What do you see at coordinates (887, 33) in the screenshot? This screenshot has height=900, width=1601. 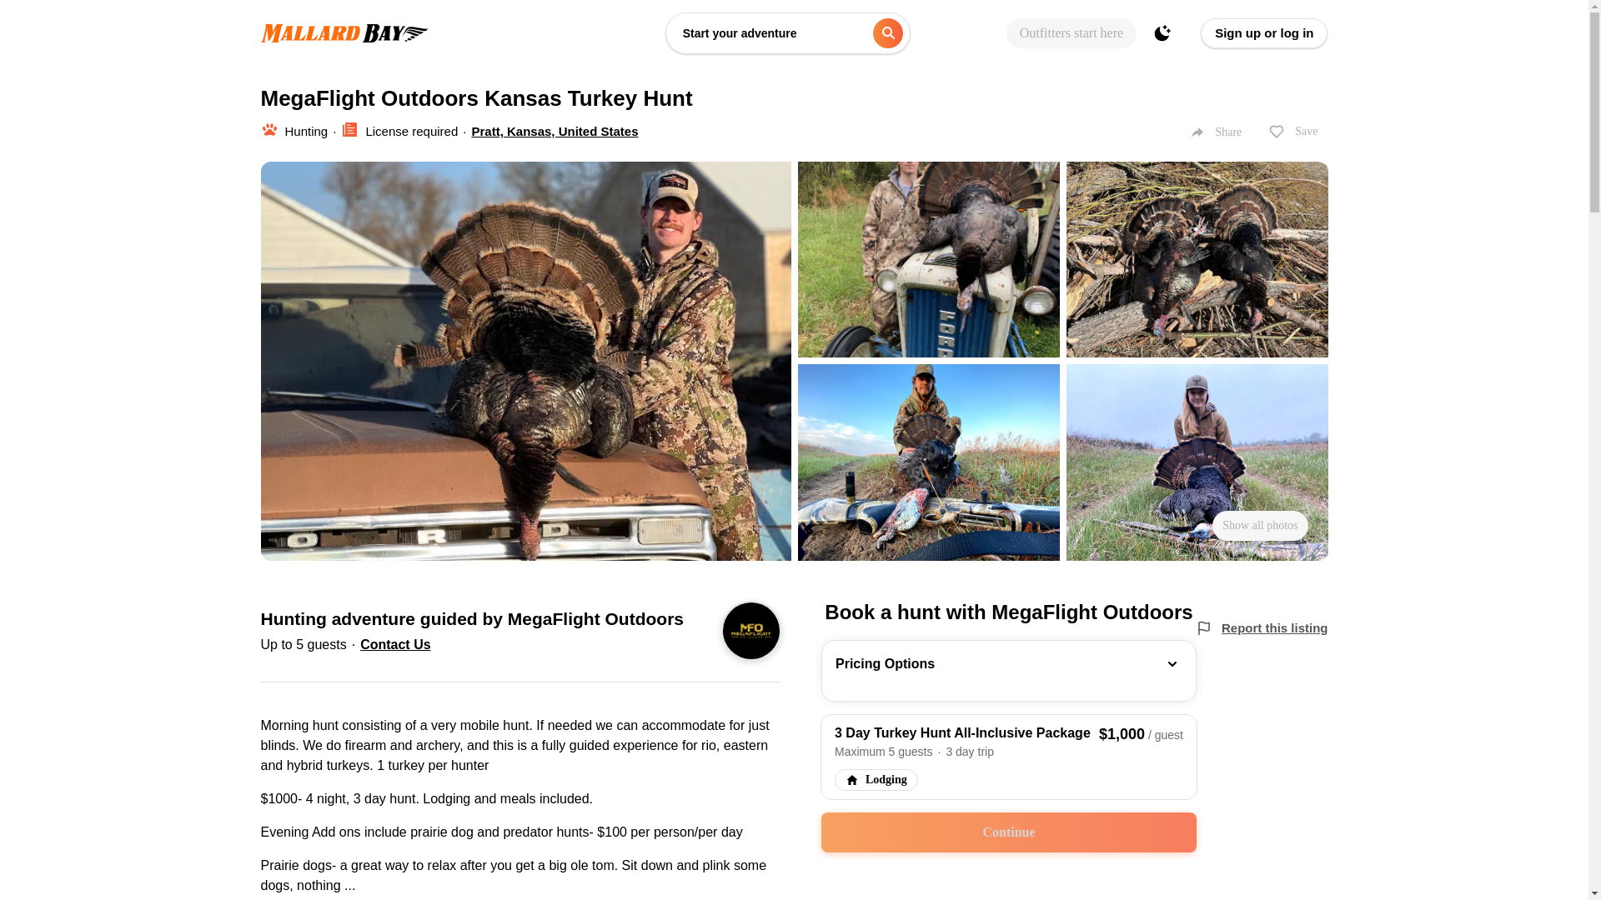 I see `Search` at bounding box center [887, 33].